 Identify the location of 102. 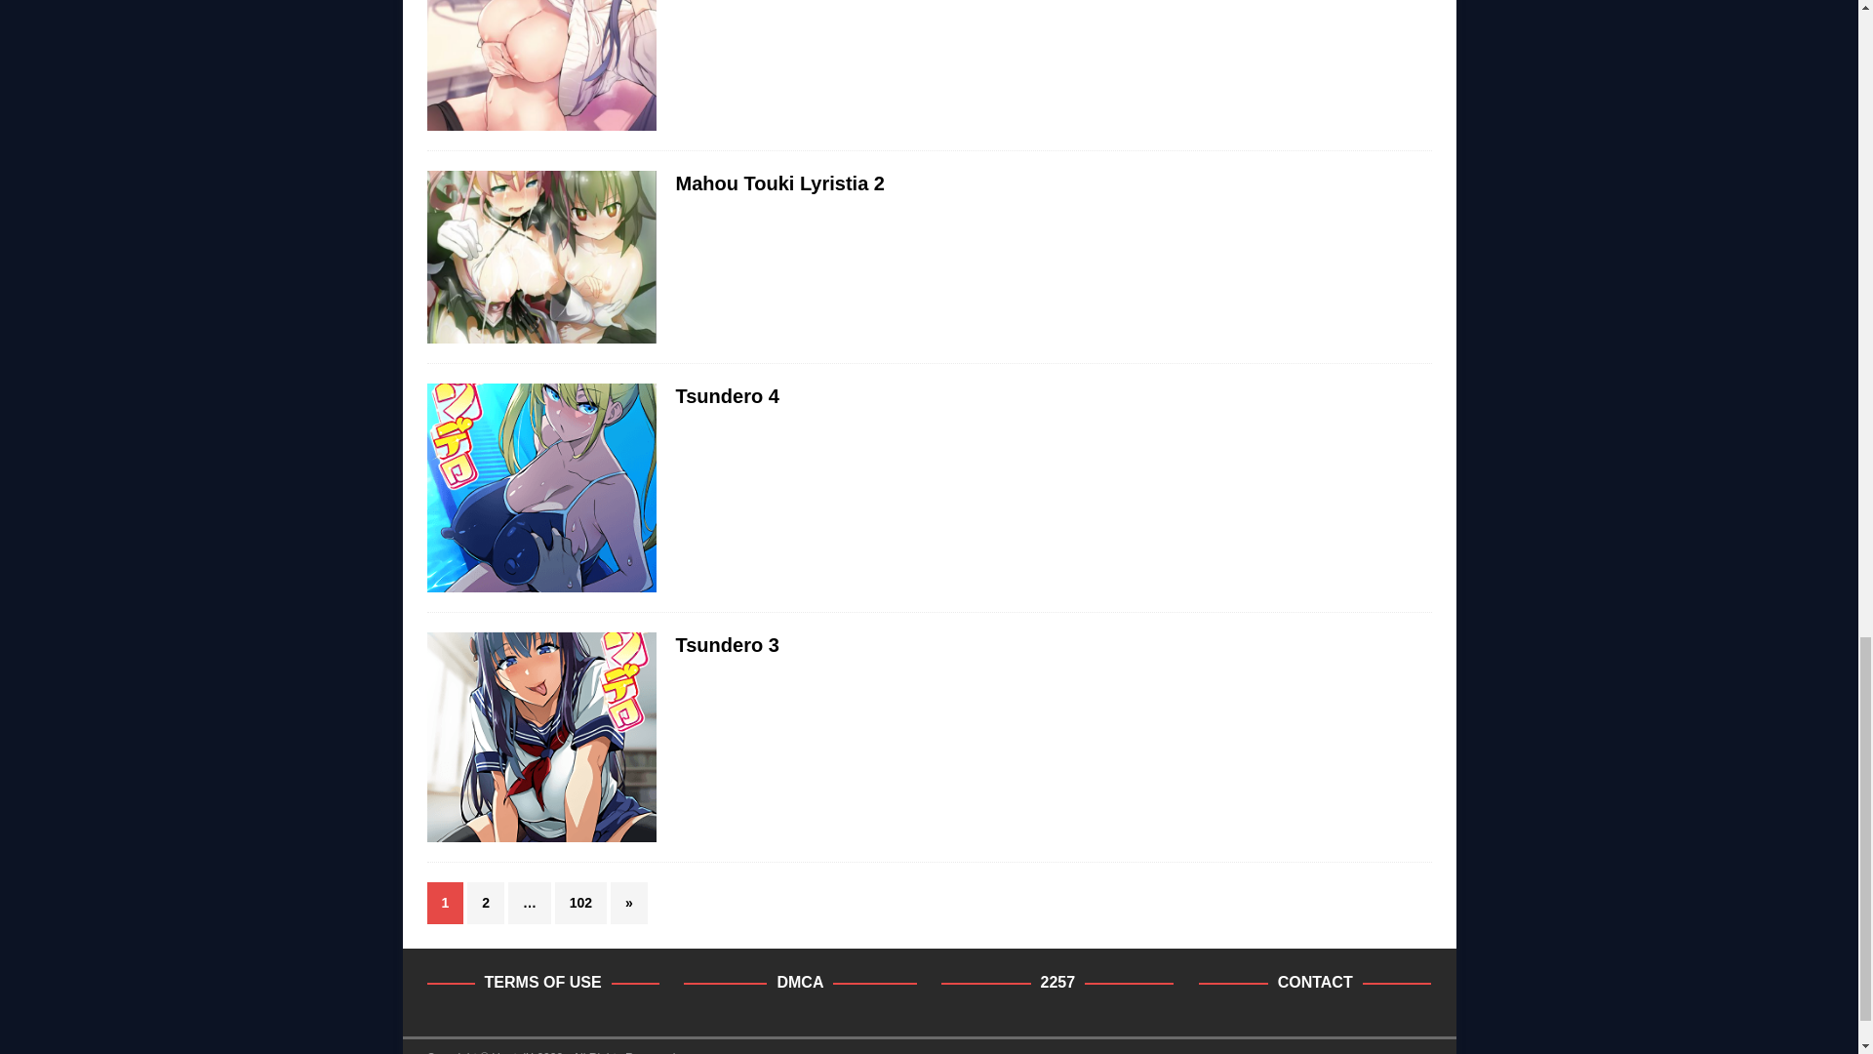
(580, 902).